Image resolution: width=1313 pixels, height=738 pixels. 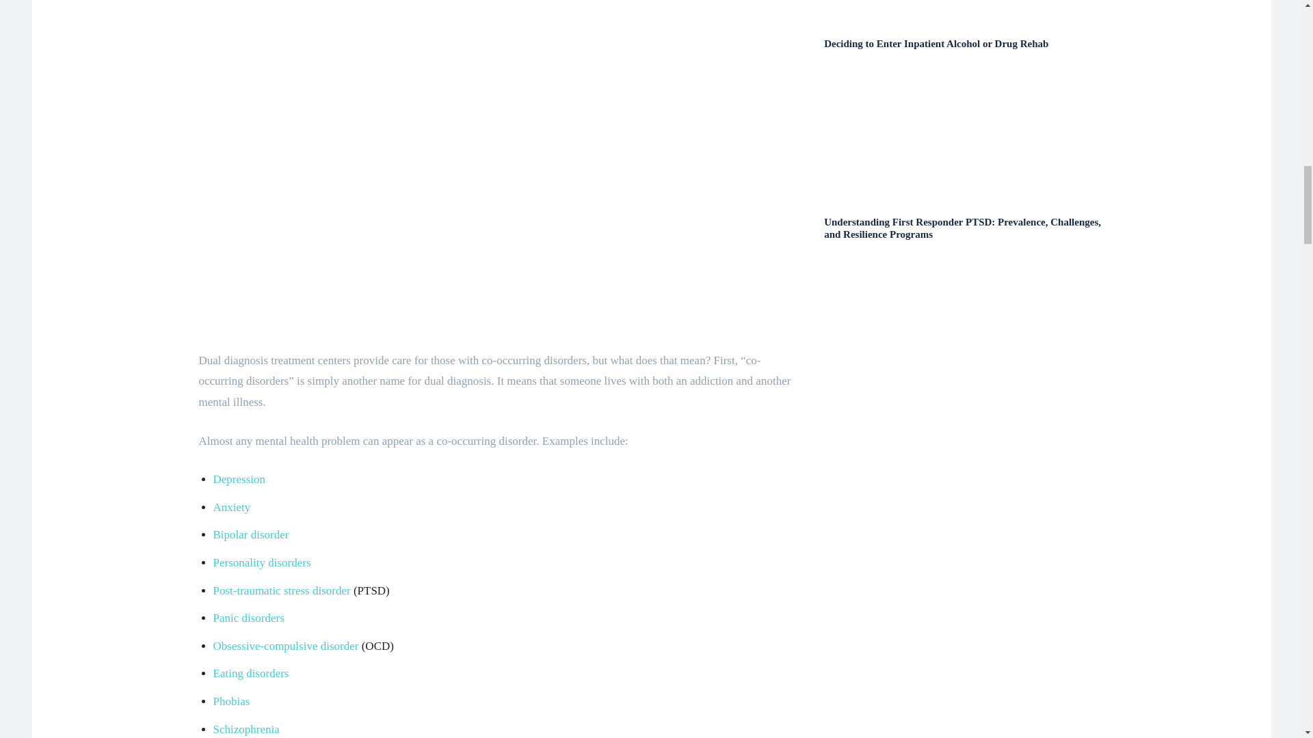 What do you see at coordinates (239, 479) in the screenshot?
I see `Depression` at bounding box center [239, 479].